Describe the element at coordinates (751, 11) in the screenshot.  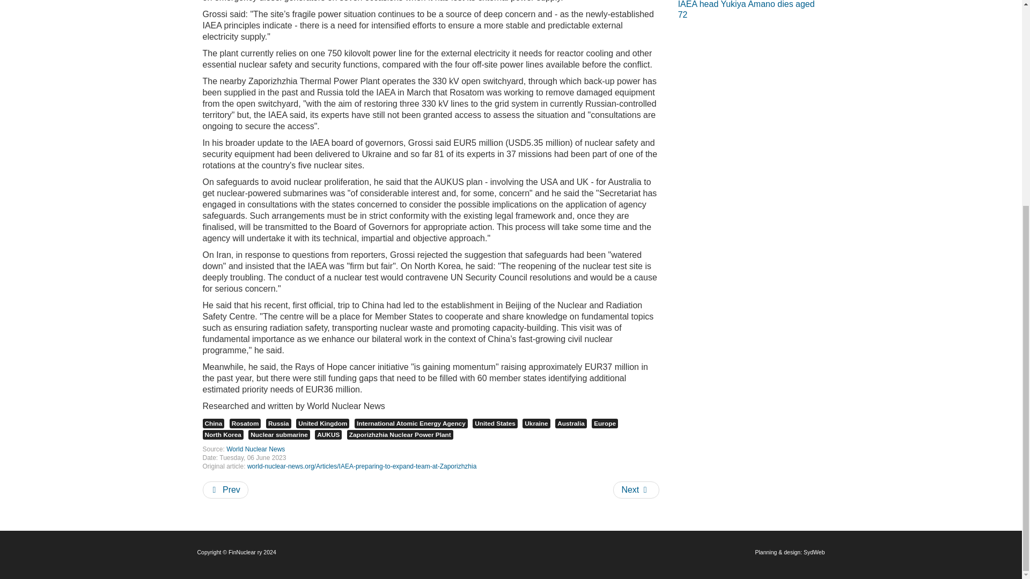
I see `IAEA head Yukiya Amano dies aged 72` at that location.